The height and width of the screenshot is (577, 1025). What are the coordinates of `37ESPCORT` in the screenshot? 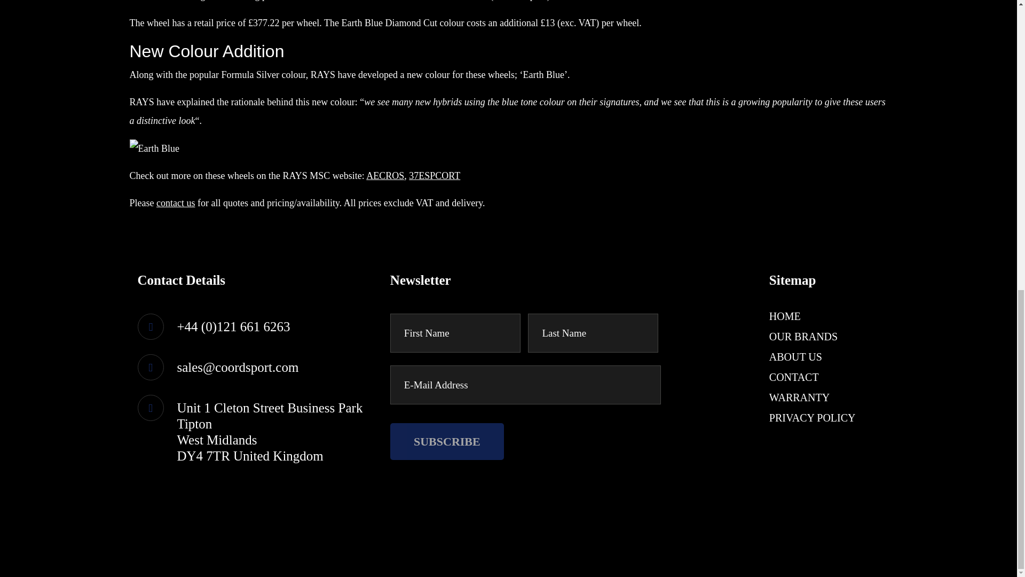 It's located at (435, 175).